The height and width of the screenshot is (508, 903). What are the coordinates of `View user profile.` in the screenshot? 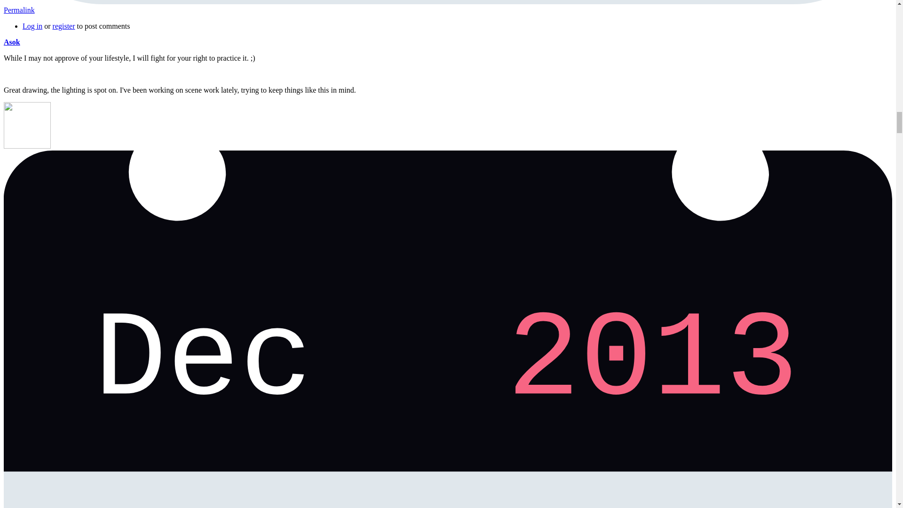 It's located at (11, 42).